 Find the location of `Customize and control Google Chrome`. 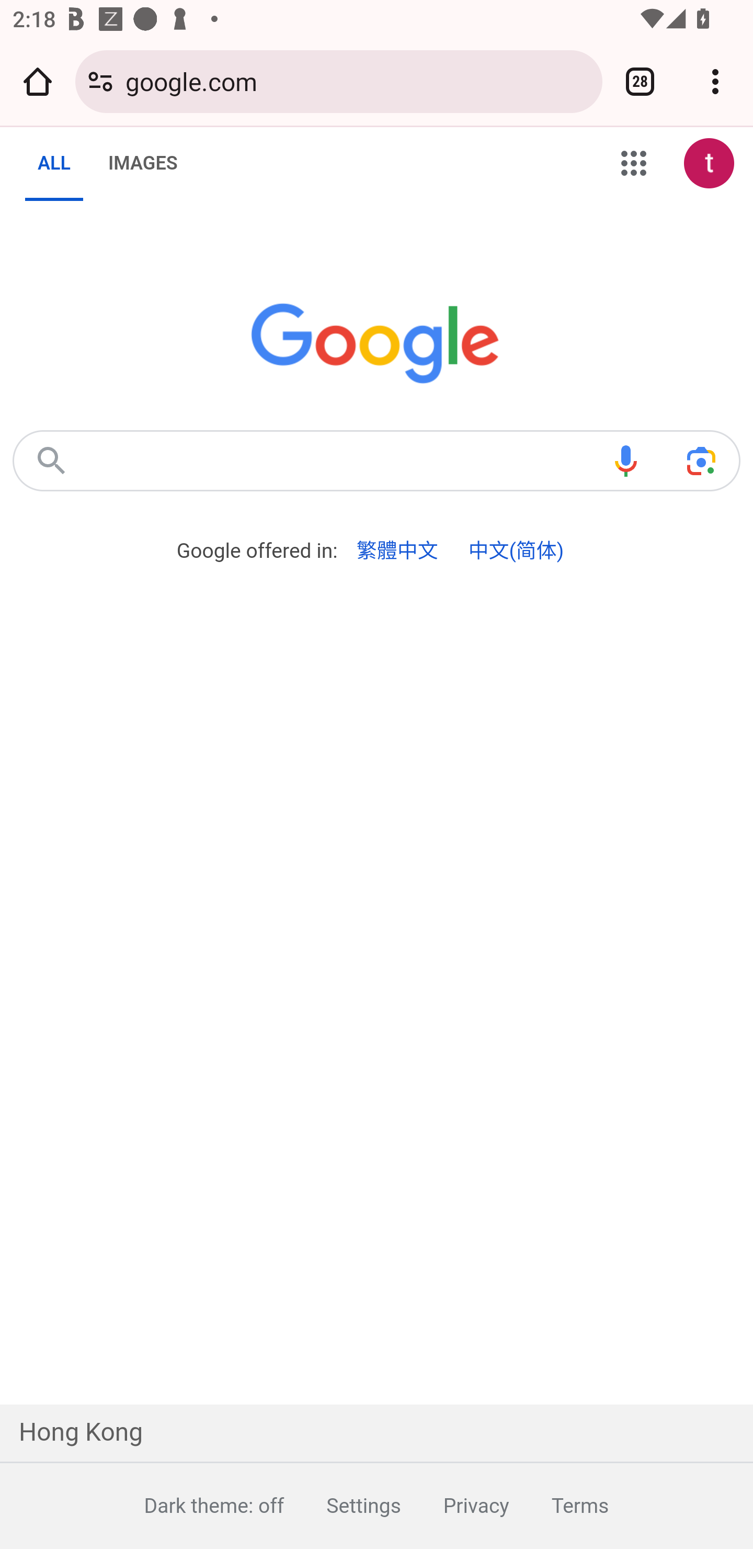

Customize and control Google Chrome is located at coordinates (715, 81).